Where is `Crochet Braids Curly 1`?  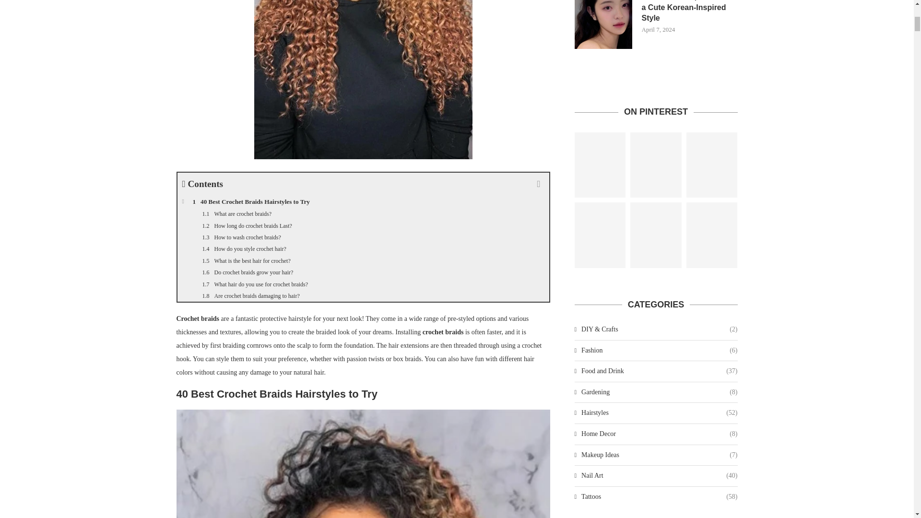
Crochet Braids Curly 1 is located at coordinates (363, 80).